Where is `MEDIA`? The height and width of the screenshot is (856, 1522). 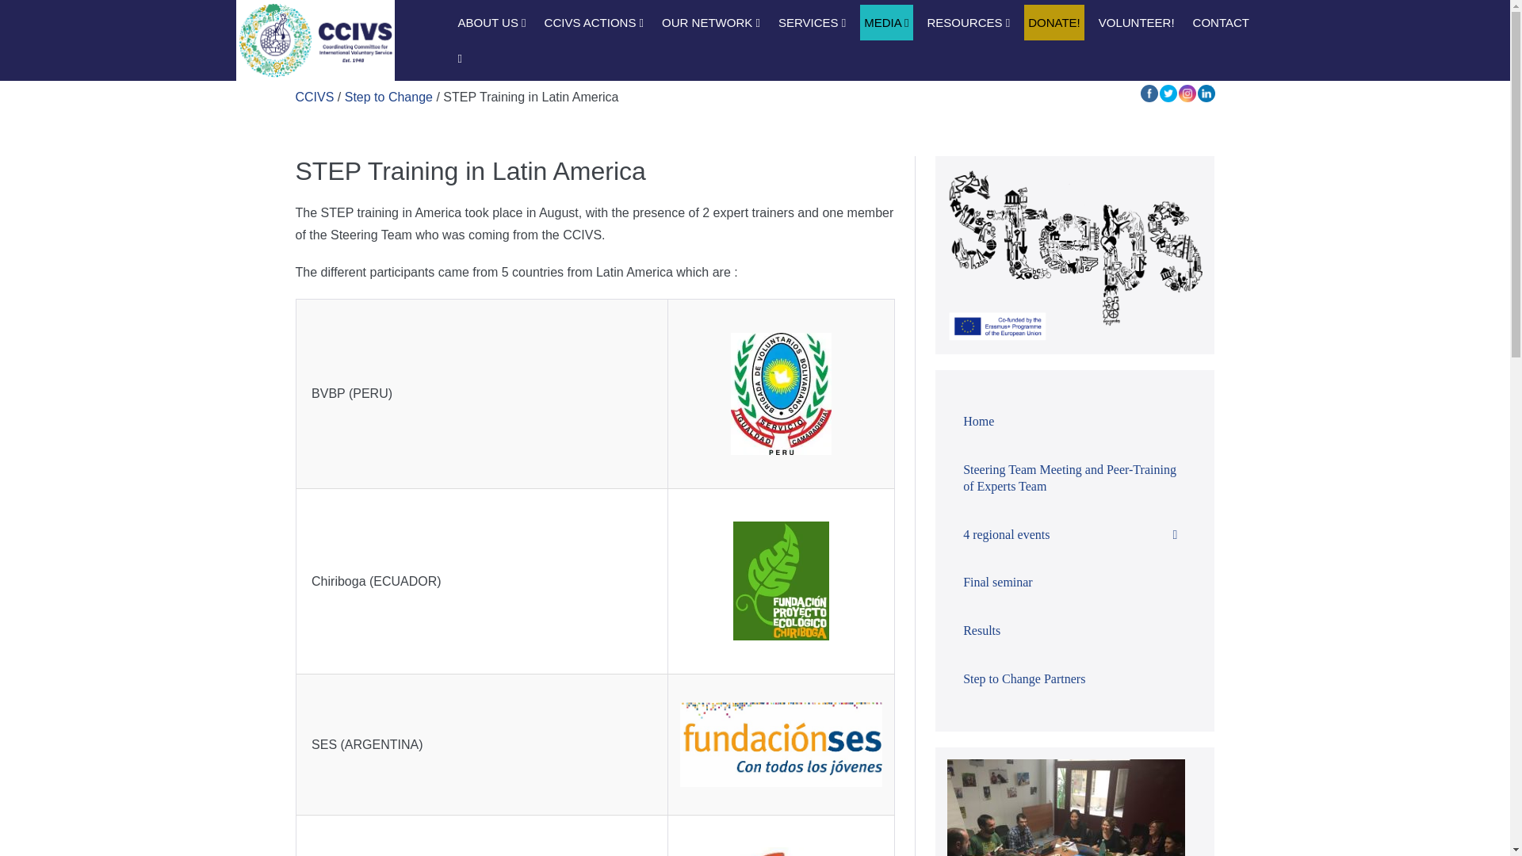 MEDIA is located at coordinates (885, 22).